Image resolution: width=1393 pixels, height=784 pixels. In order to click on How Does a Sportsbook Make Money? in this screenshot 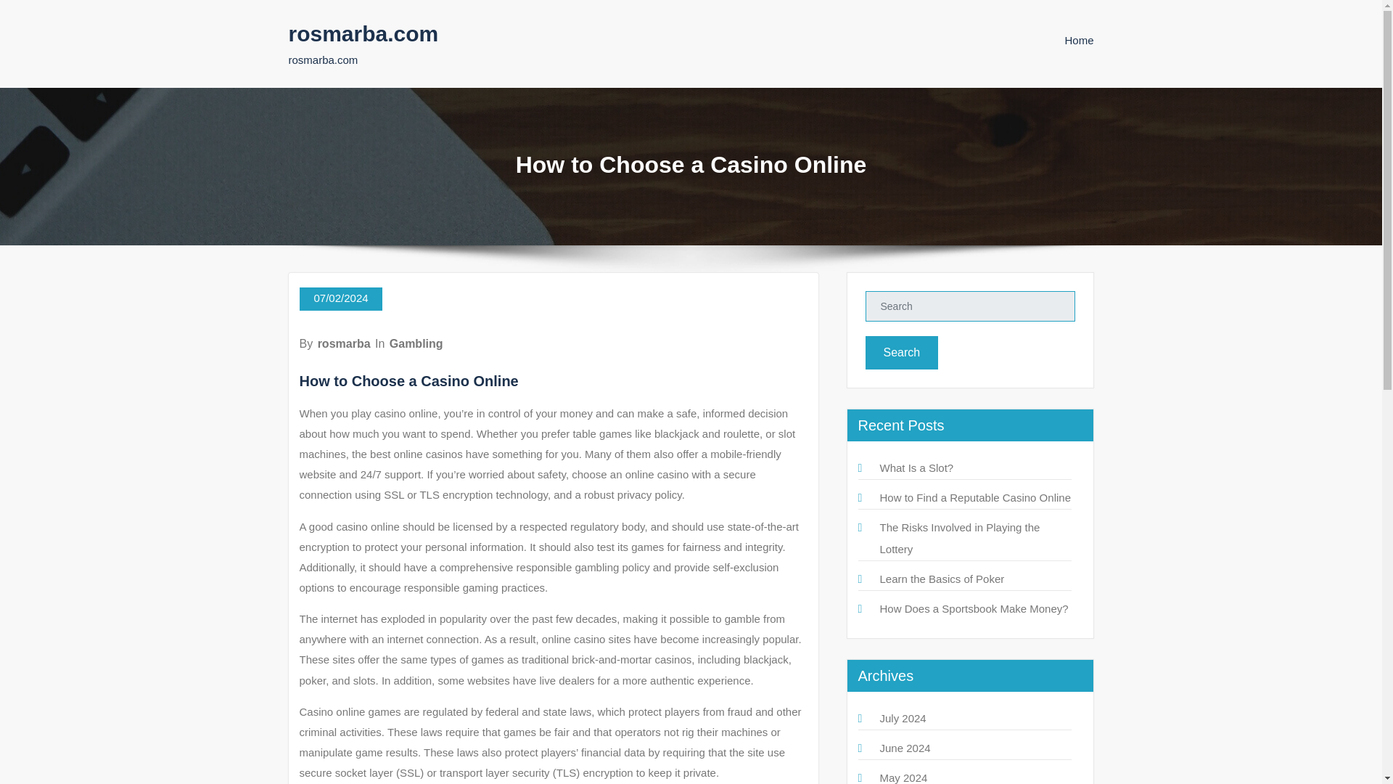, I will do `click(974, 608)`.